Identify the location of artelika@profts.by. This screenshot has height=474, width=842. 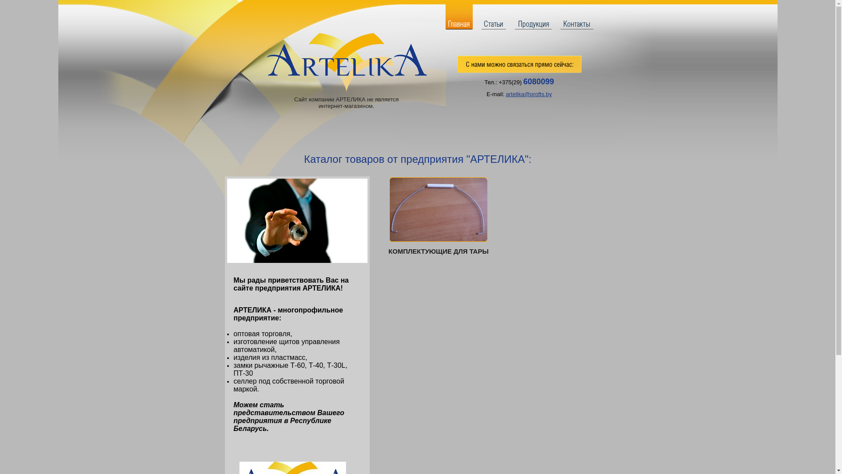
(529, 94).